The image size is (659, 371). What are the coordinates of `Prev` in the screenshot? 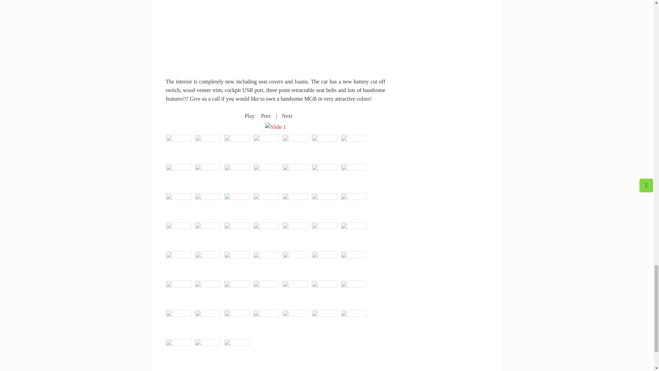 It's located at (266, 116).